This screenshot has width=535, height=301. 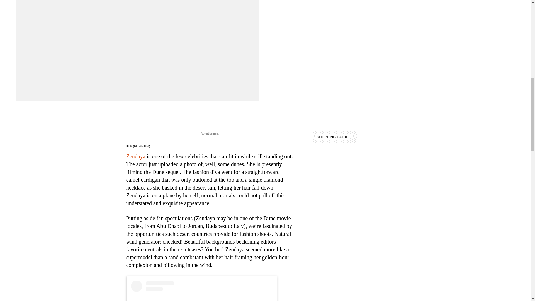 What do you see at coordinates (202, 291) in the screenshot?
I see `View this post on Instagram` at bounding box center [202, 291].